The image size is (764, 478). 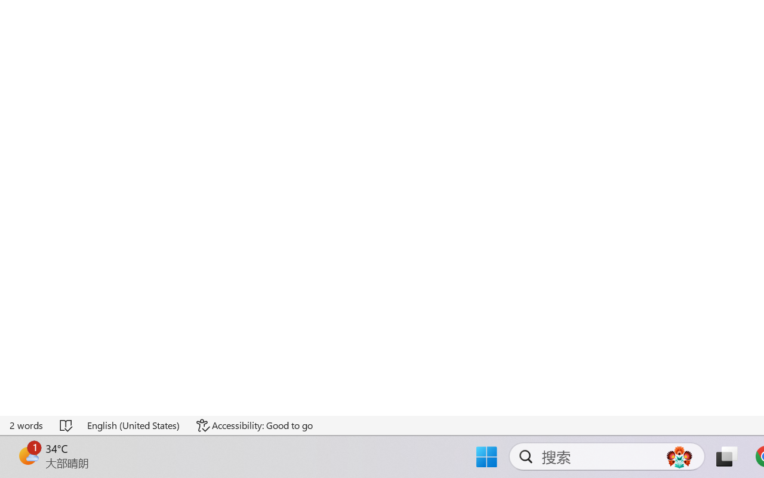 I want to click on Language English (United States), so click(x=134, y=425).